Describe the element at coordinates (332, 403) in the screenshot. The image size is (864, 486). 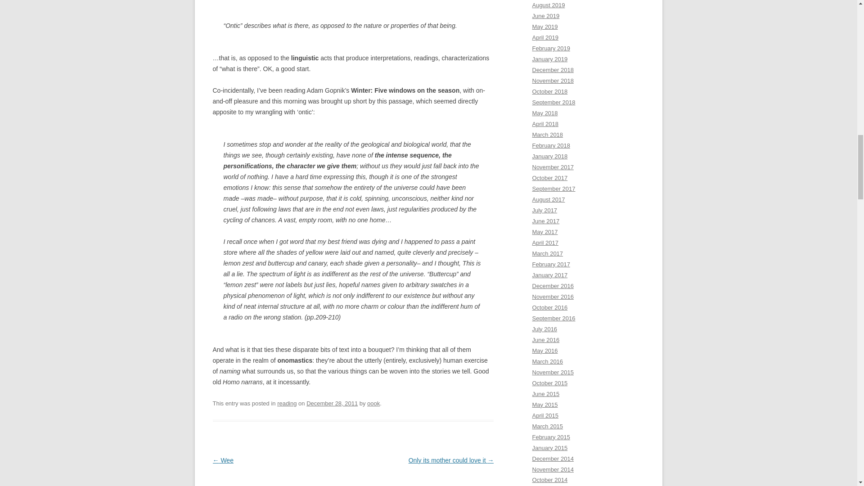
I see `December 28, 2011` at that location.